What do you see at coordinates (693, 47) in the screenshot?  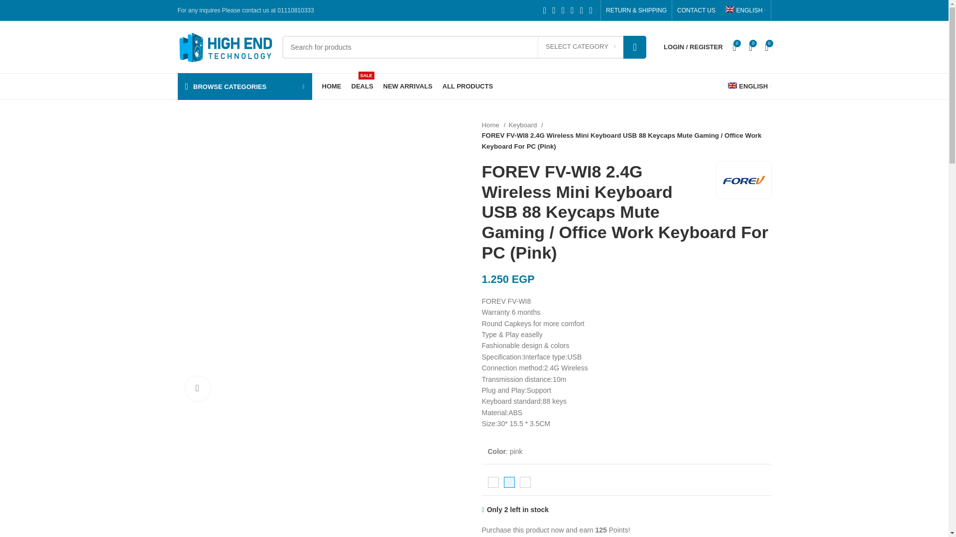 I see `My account` at bounding box center [693, 47].